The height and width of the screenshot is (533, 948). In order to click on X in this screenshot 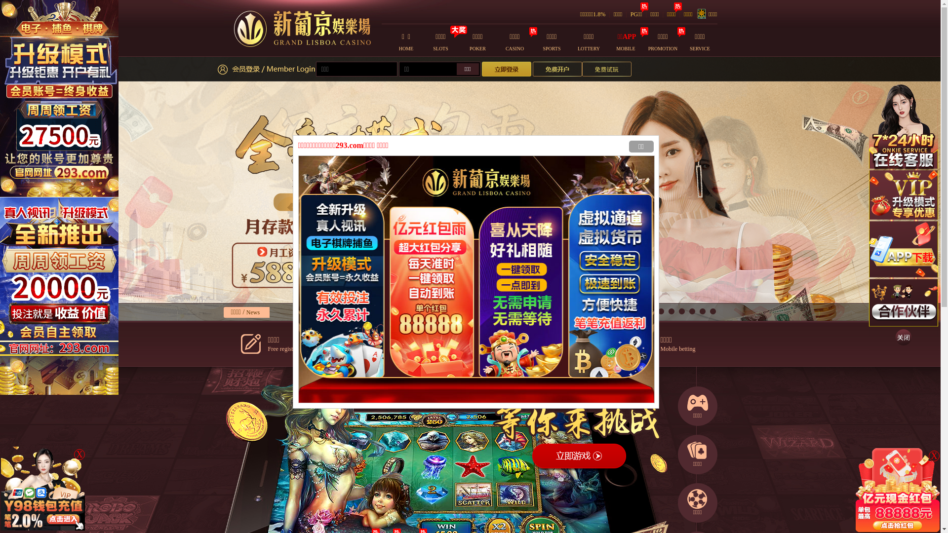, I will do `click(934, 456)`.